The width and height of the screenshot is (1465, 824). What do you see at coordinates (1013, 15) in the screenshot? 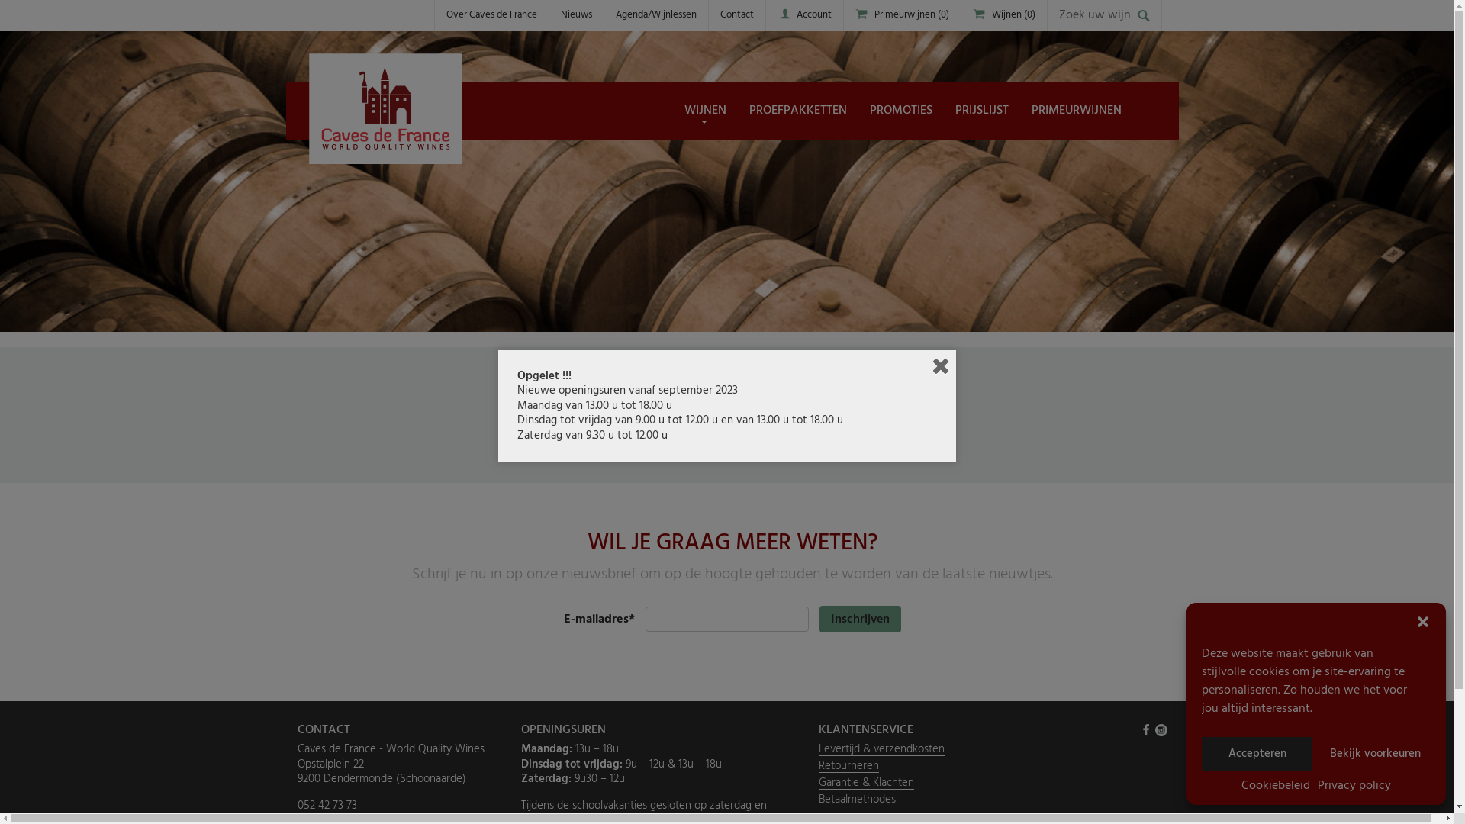
I see `Wijnen (0)` at bounding box center [1013, 15].